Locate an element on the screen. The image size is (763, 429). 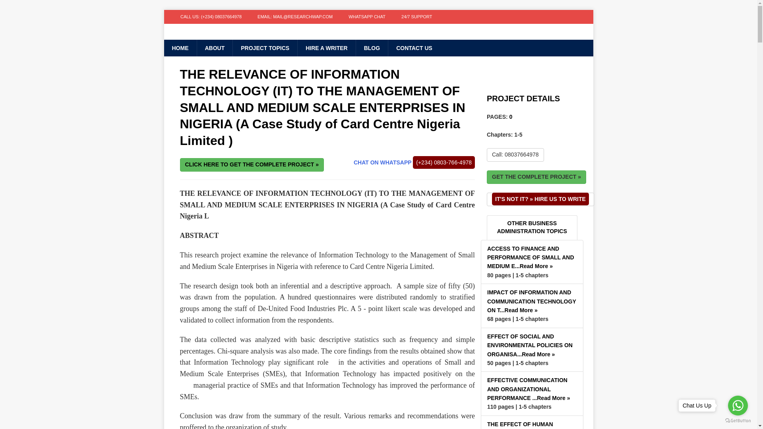
Call: 08037664978 is located at coordinates (515, 155).